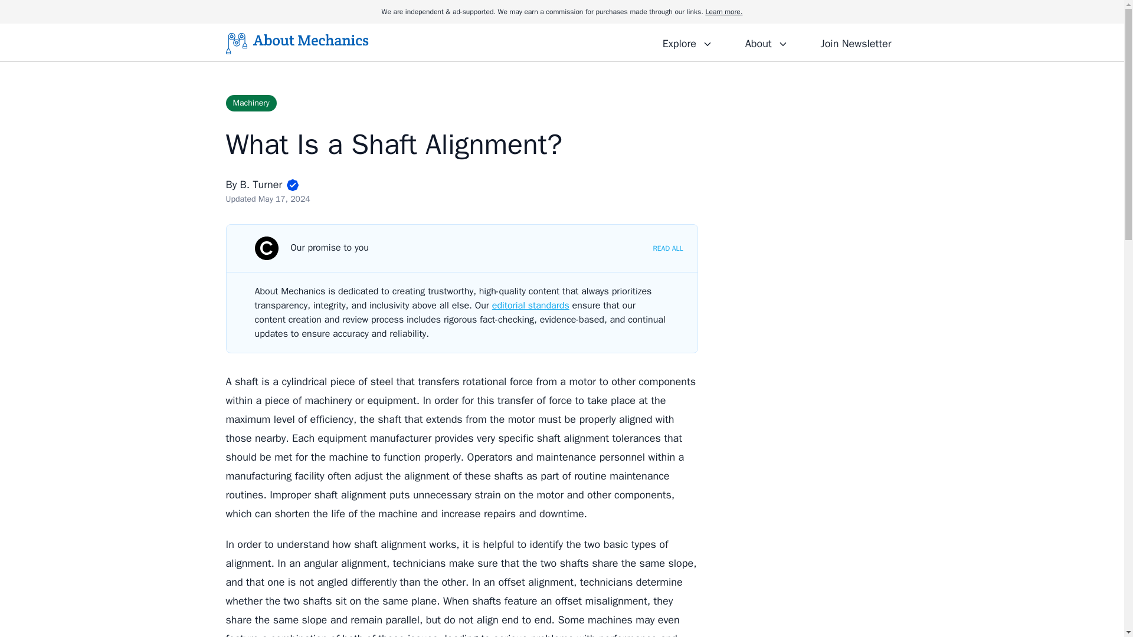 Image resolution: width=1133 pixels, height=637 pixels. I want to click on editorial standards, so click(531, 306).